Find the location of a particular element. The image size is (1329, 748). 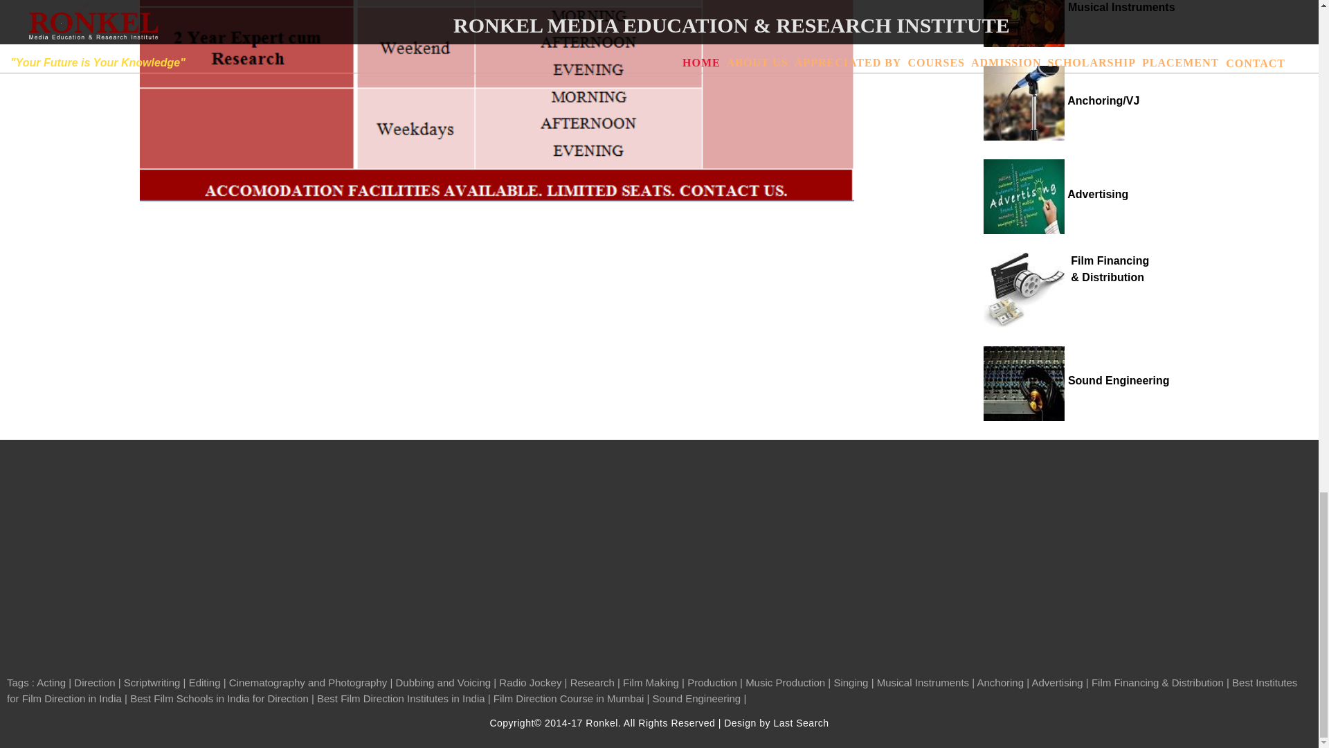

Sound Engineering Courses is located at coordinates (1076, 381).